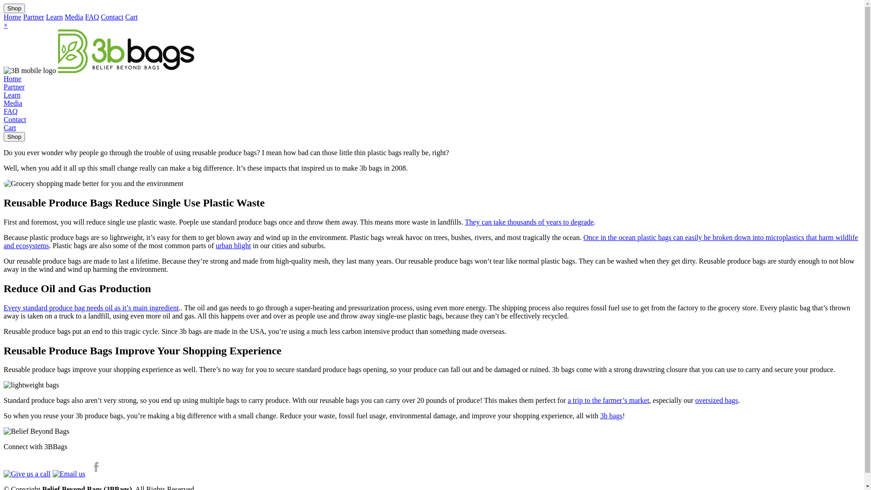  Describe the element at coordinates (12, 95) in the screenshot. I see `Learn` at that location.